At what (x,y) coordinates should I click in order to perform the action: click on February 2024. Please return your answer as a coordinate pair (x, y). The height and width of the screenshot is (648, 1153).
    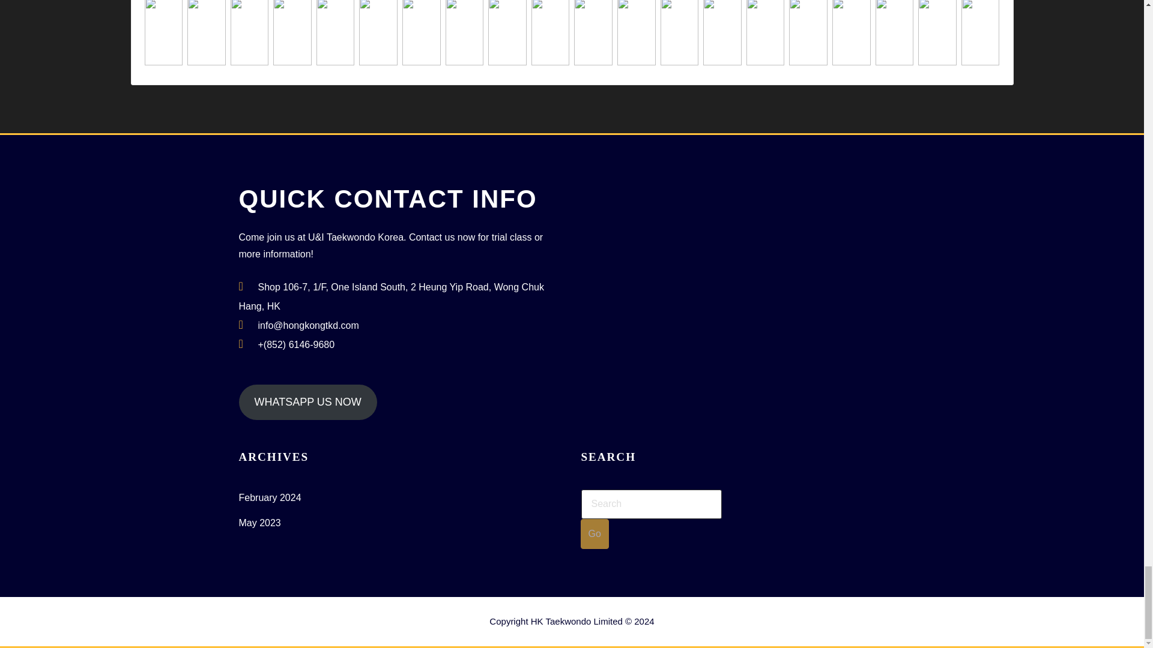
    Looking at the image, I should click on (270, 497).